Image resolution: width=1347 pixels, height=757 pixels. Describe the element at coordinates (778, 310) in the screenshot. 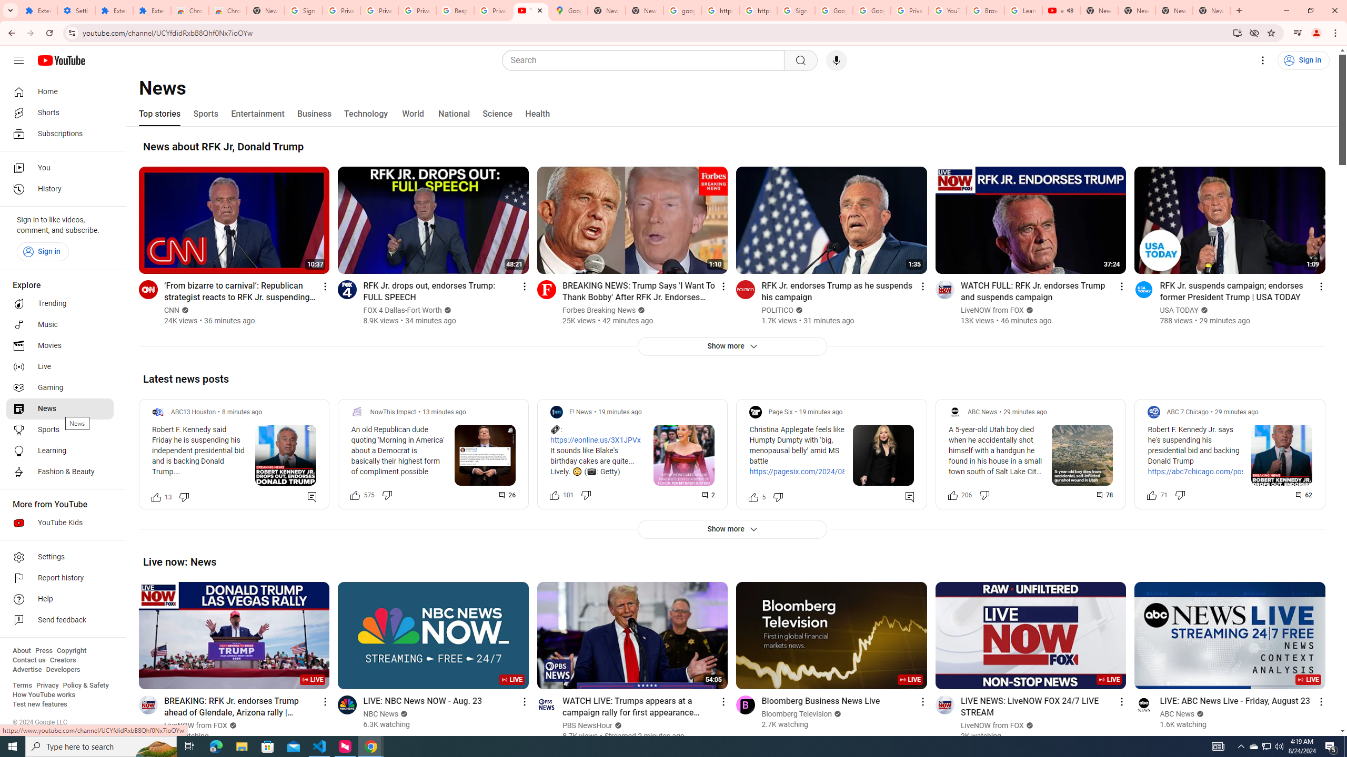

I see `POLITICO` at that location.